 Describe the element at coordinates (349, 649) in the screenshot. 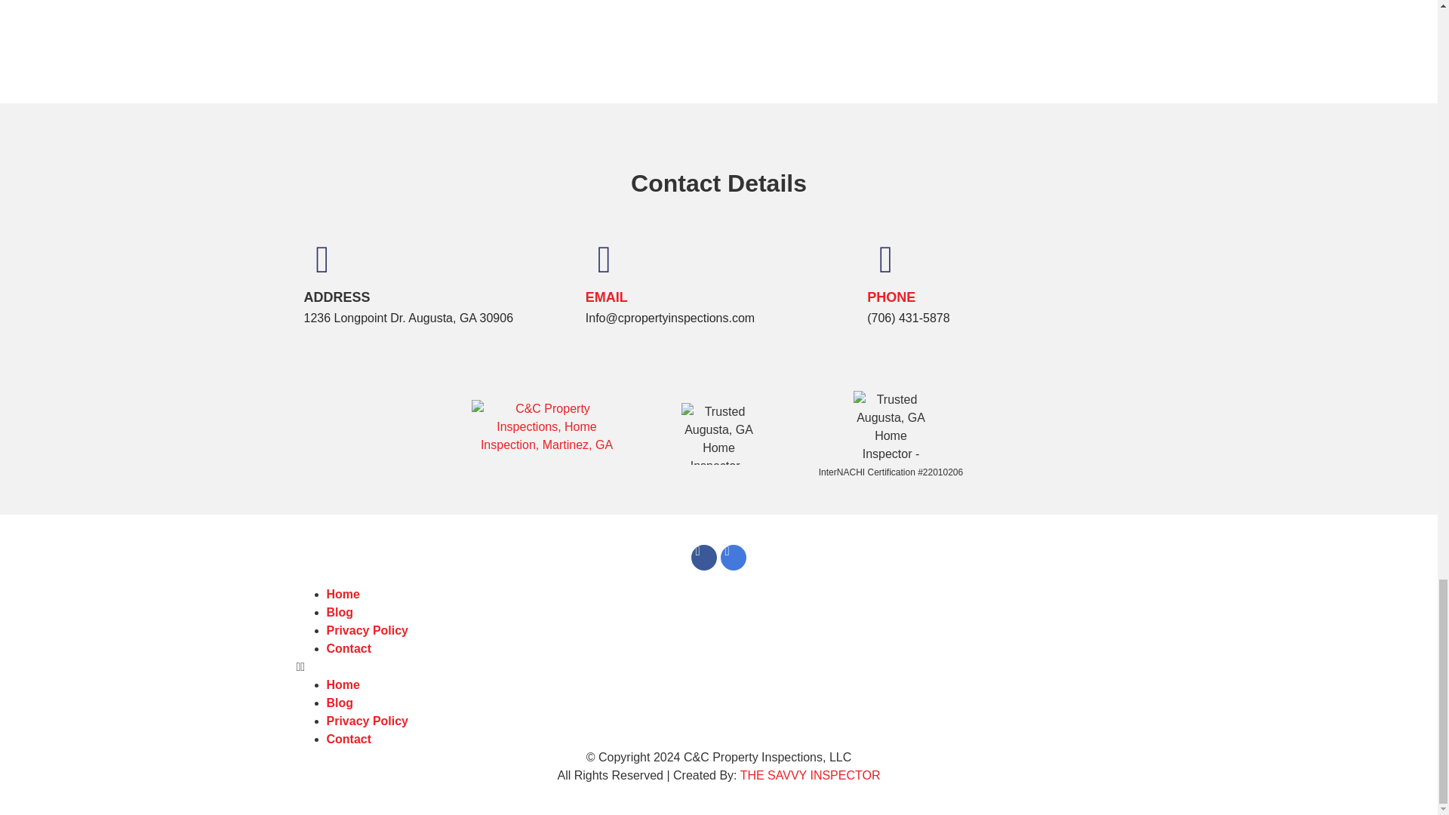

I see `Contact` at that location.